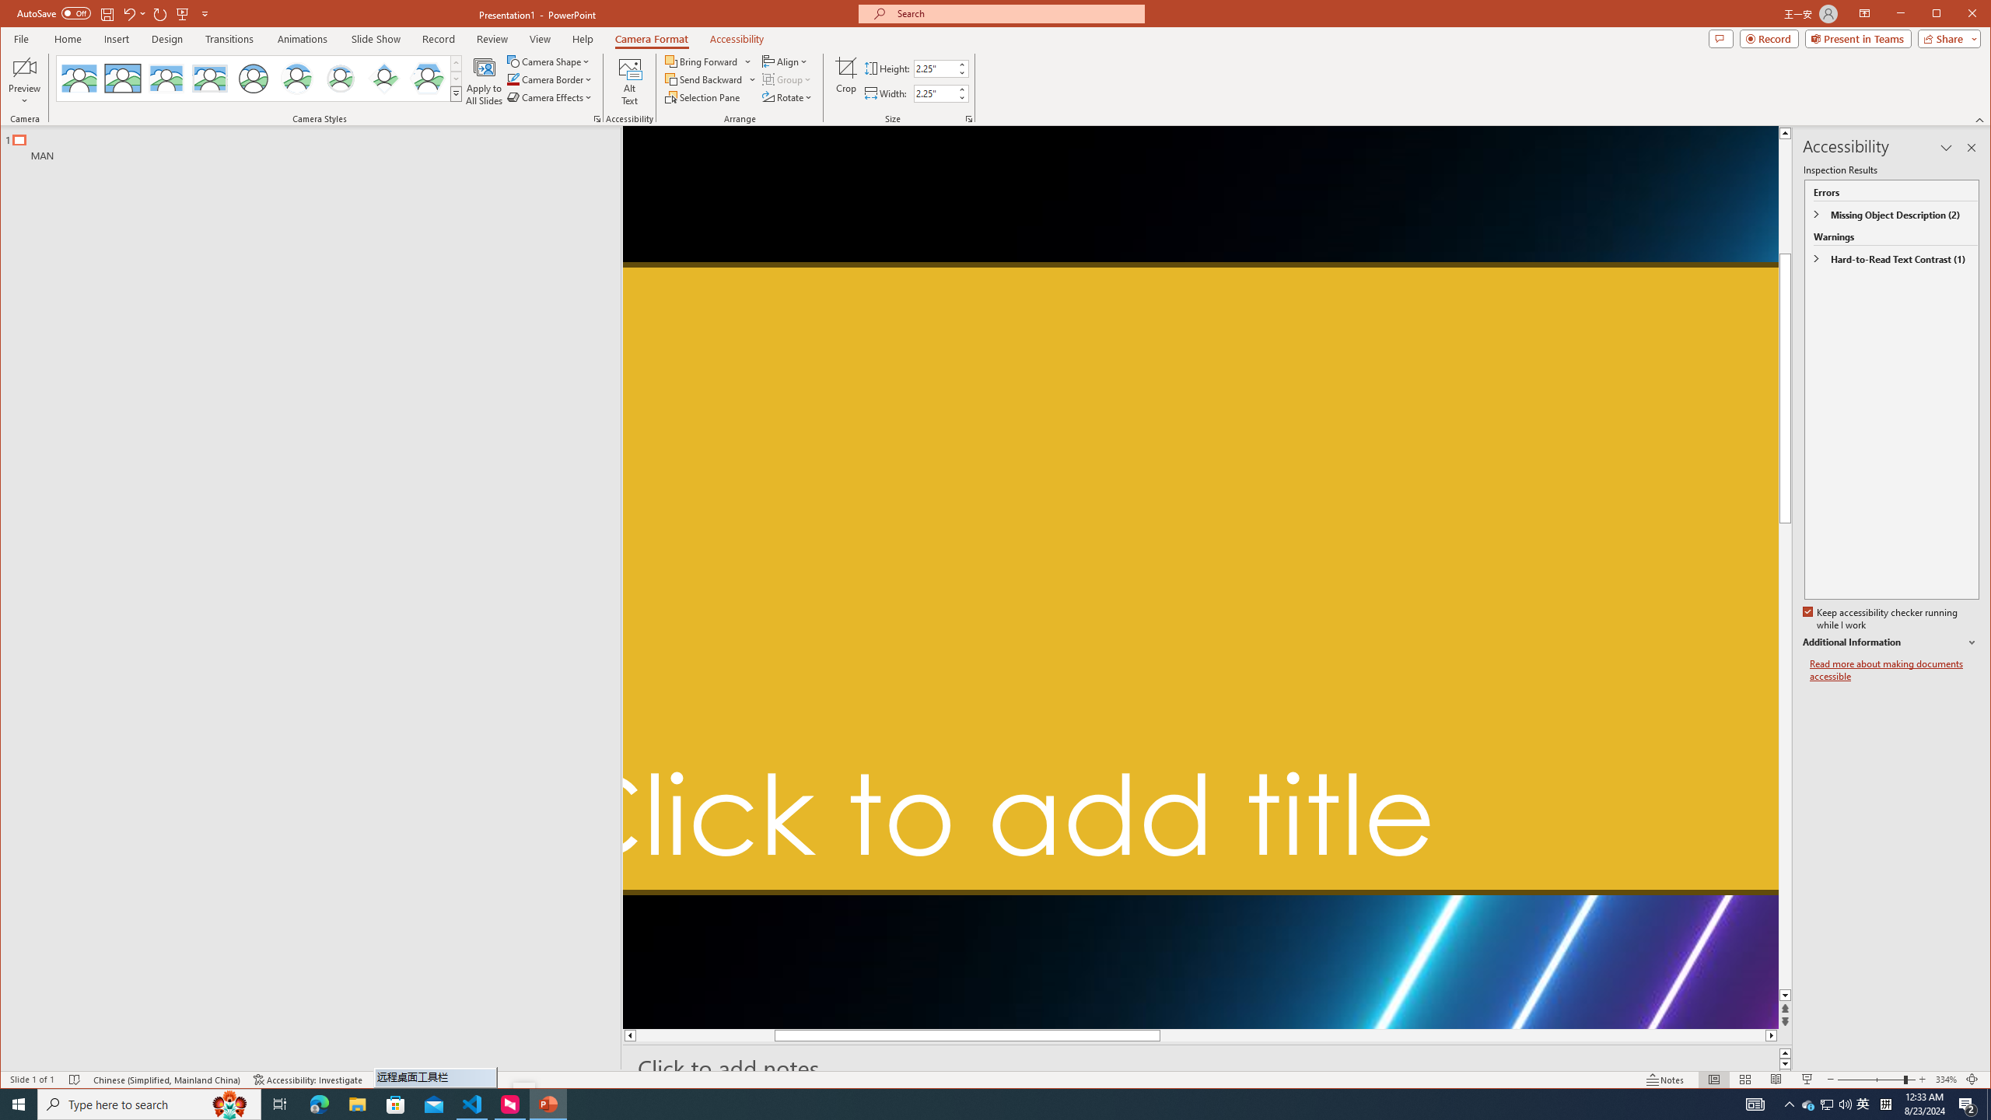 The width and height of the screenshot is (1991, 1120). I want to click on Neon laser lights aligned to form a triangle, so click(1201, 577).